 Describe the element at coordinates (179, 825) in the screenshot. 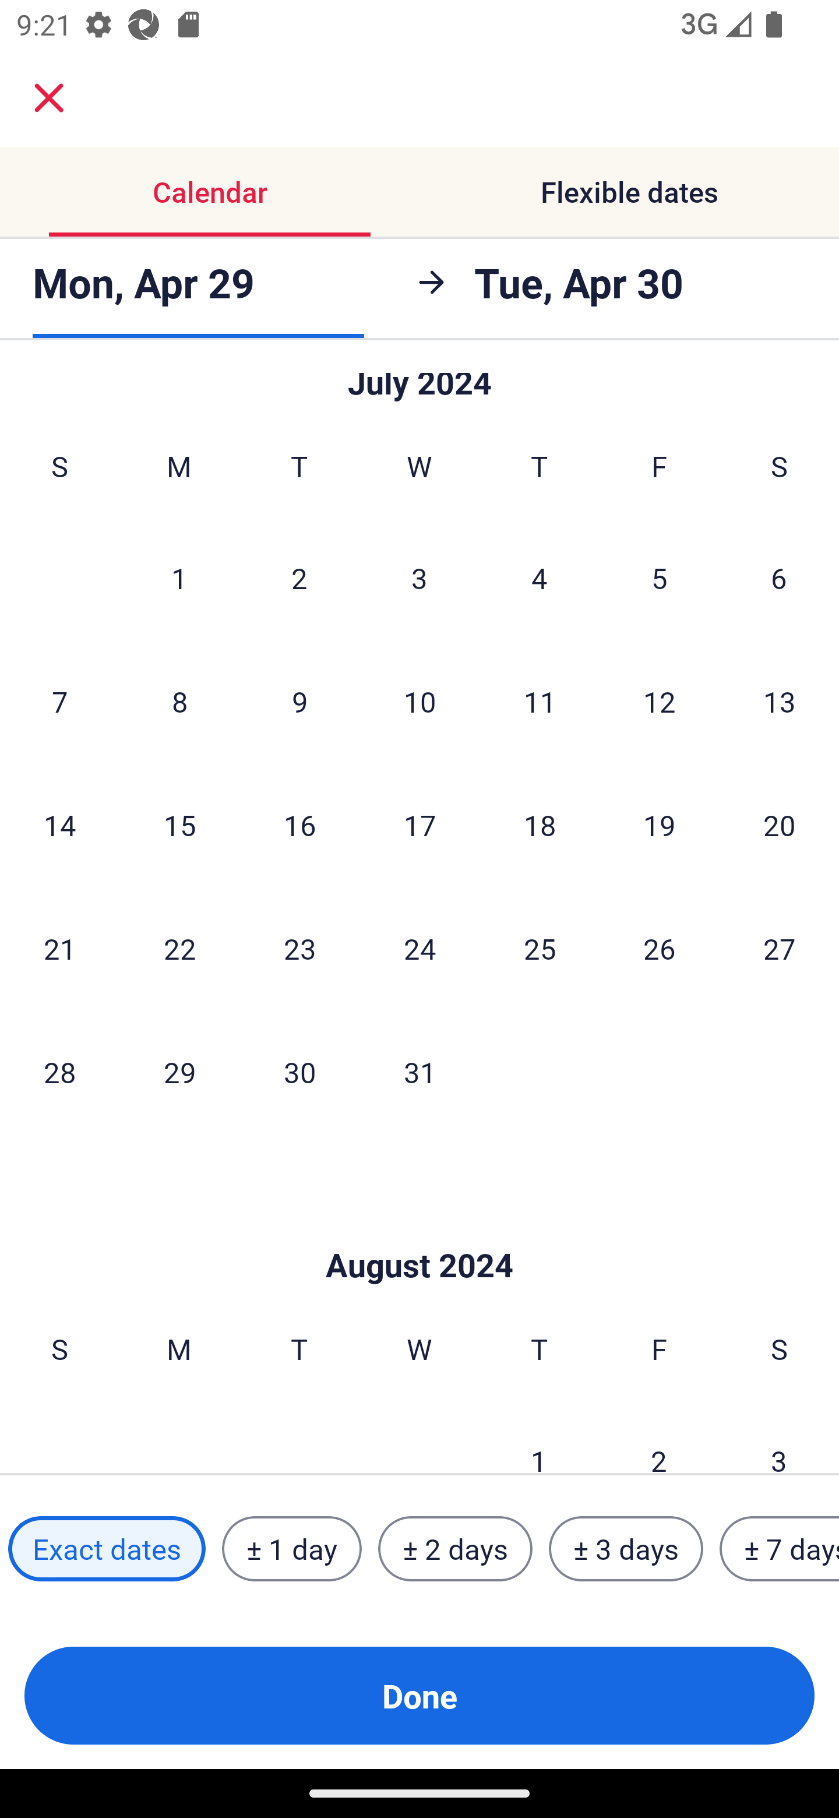

I see `15 Monday, July 15, 2024` at that location.